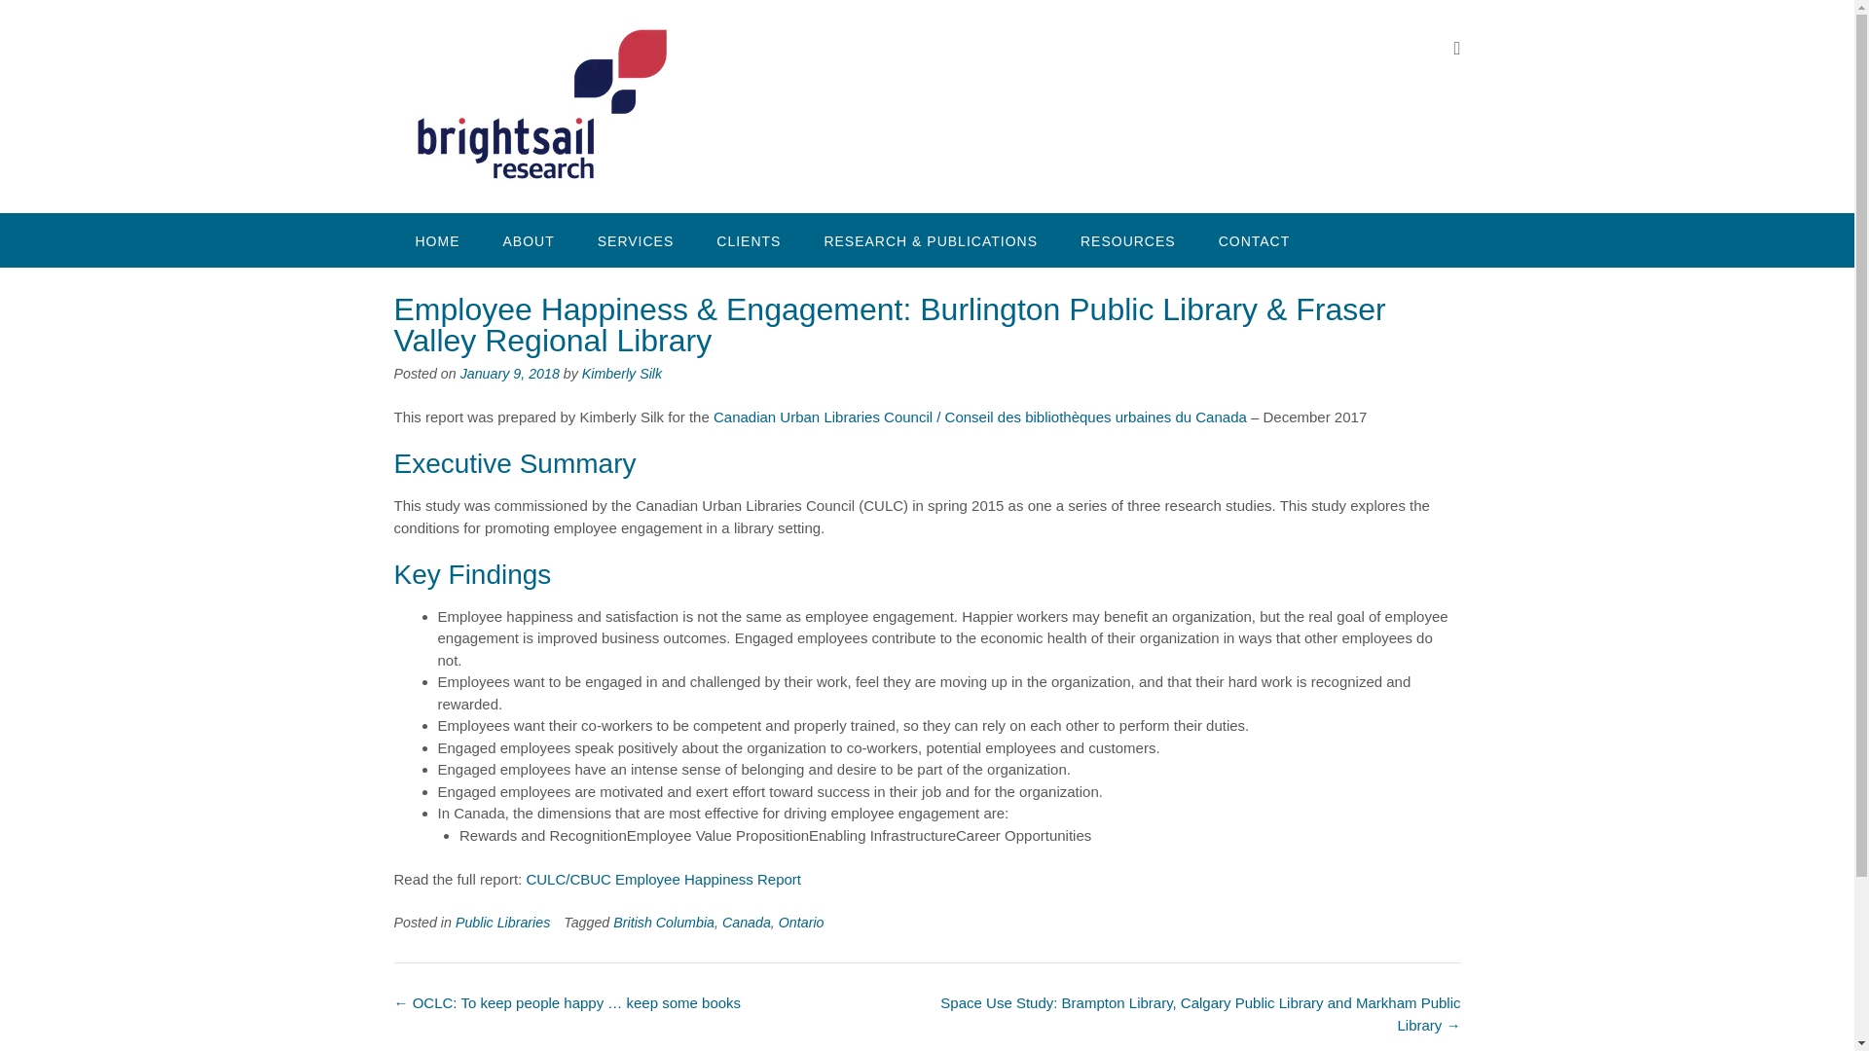 The image size is (1869, 1051). I want to click on Kimberly Silk, so click(621, 374).